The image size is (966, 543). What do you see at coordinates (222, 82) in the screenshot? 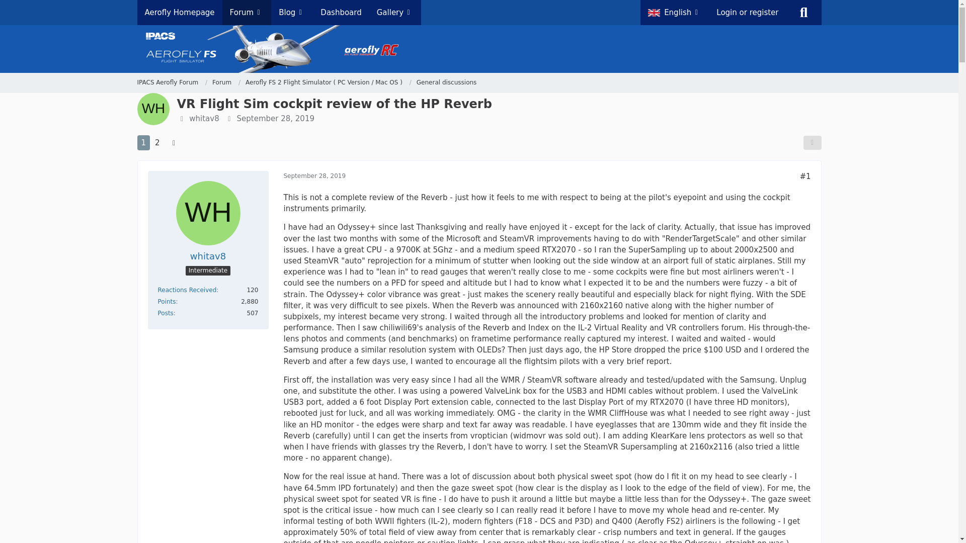
I see `Forum` at bounding box center [222, 82].